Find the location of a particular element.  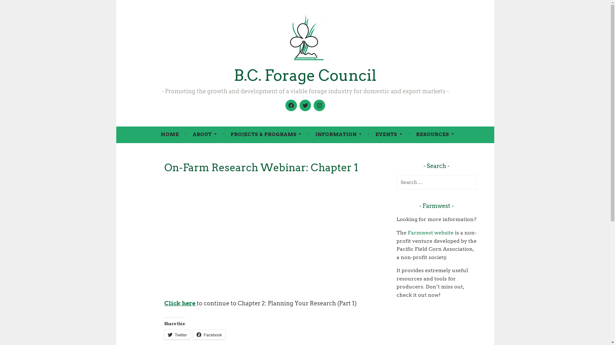

PROJECTS & PROGRAMS is located at coordinates (266, 134).